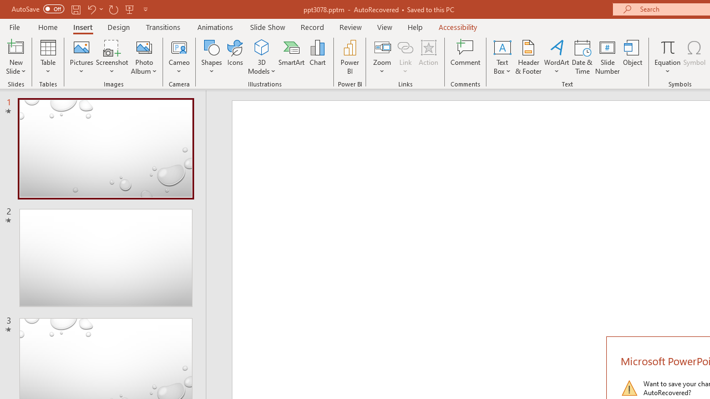 The image size is (710, 399). What do you see at coordinates (557, 57) in the screenshot?
I see `WordArt` at bounding box center [557, 57].